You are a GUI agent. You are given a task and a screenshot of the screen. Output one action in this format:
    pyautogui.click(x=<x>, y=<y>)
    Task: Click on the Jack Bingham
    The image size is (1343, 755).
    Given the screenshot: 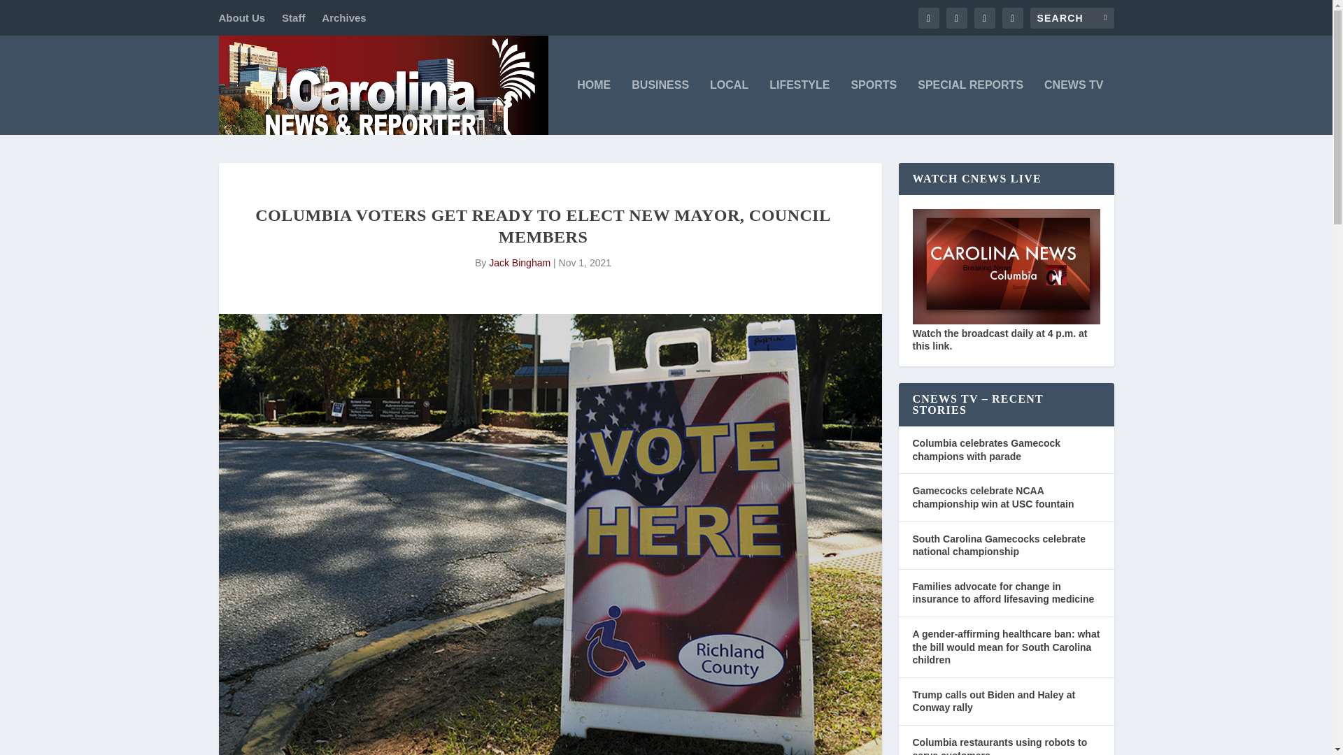 What is the action you would take?
    pyautogui.click(x=519, y=263)
    